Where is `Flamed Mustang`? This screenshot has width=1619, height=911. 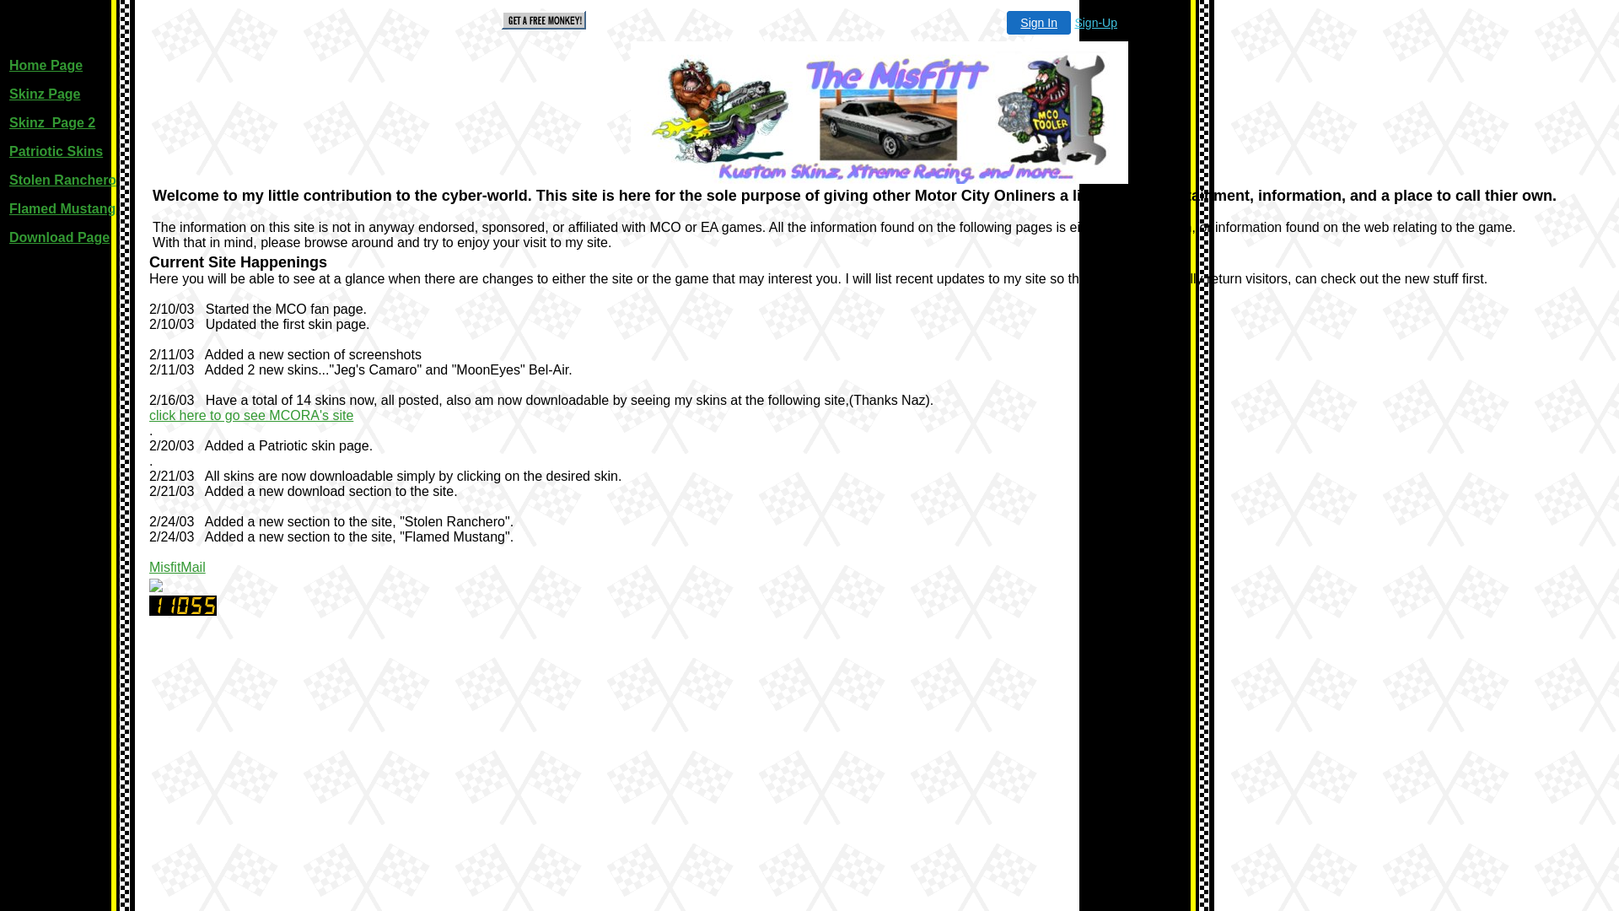
Flamed Mustang is located at coordinates (62, 209).